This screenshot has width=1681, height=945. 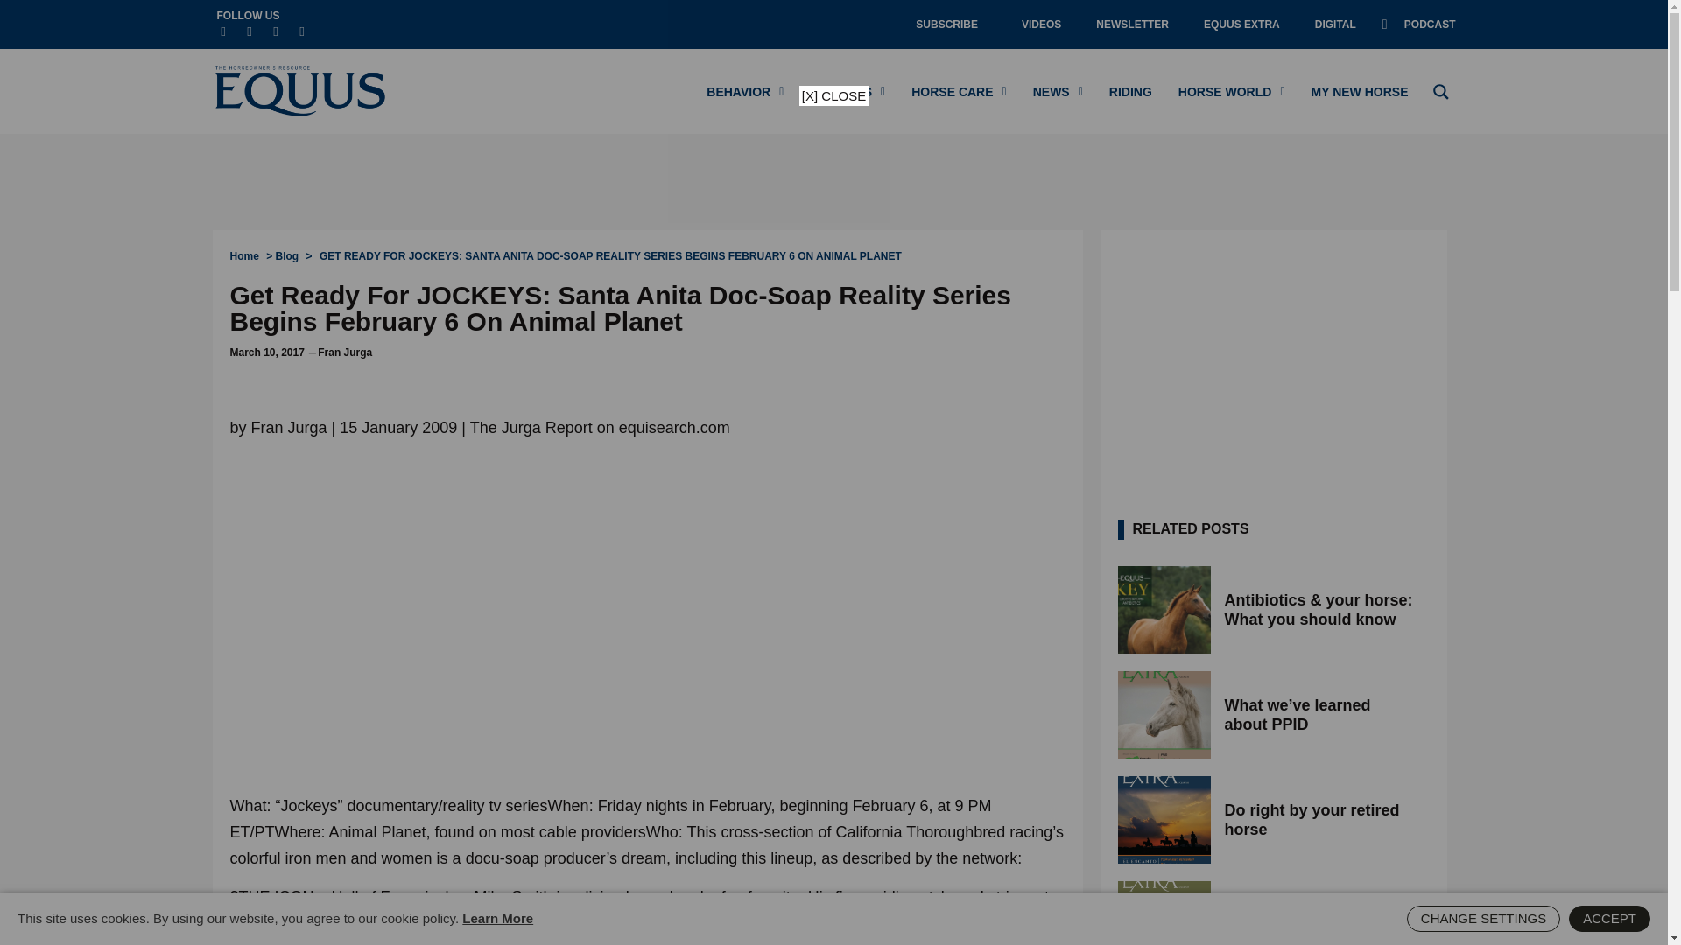 What do you see at coordinates (1133, 24) in the screenshot?
I see `NEWSLETTER` at bounding box center [1133, 24].